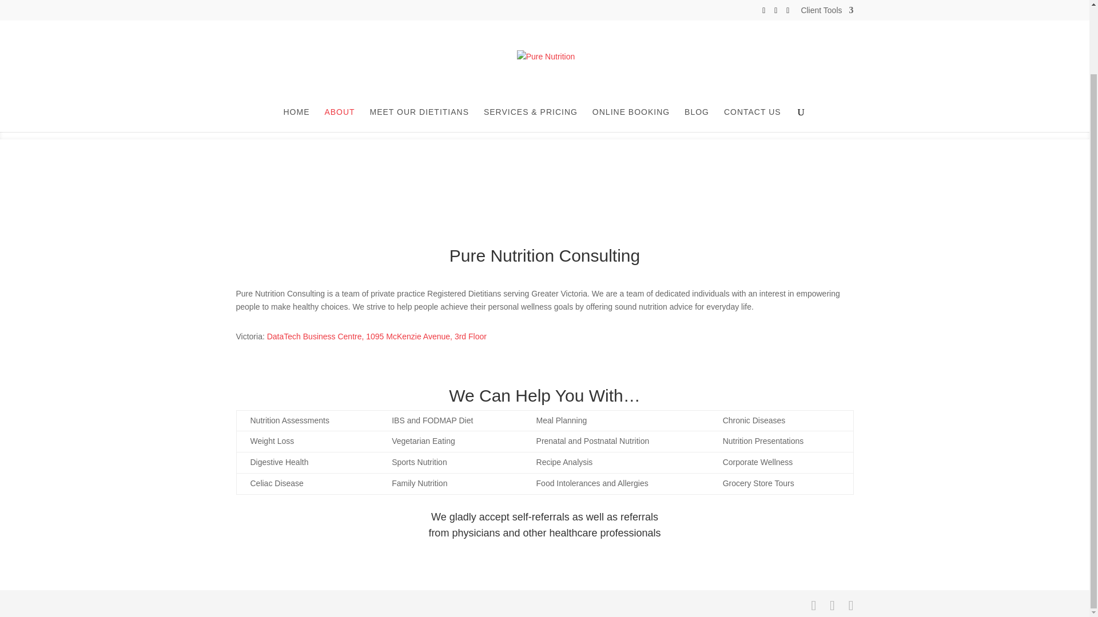 The height and width of the screenshot is (617, 1098). Describe the element at coordinates (631, 44) in the screenshot. I see `ONLINE BOOKING` at that location.